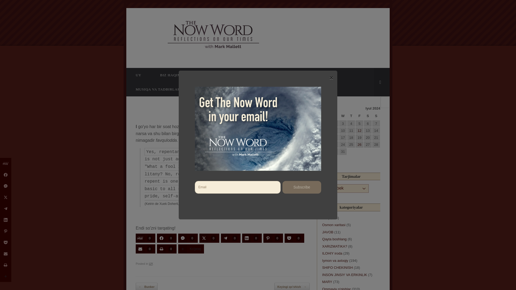  Describe the element at coordinates (335, 116) in the screenshot. I see `Tuesday` at that location.